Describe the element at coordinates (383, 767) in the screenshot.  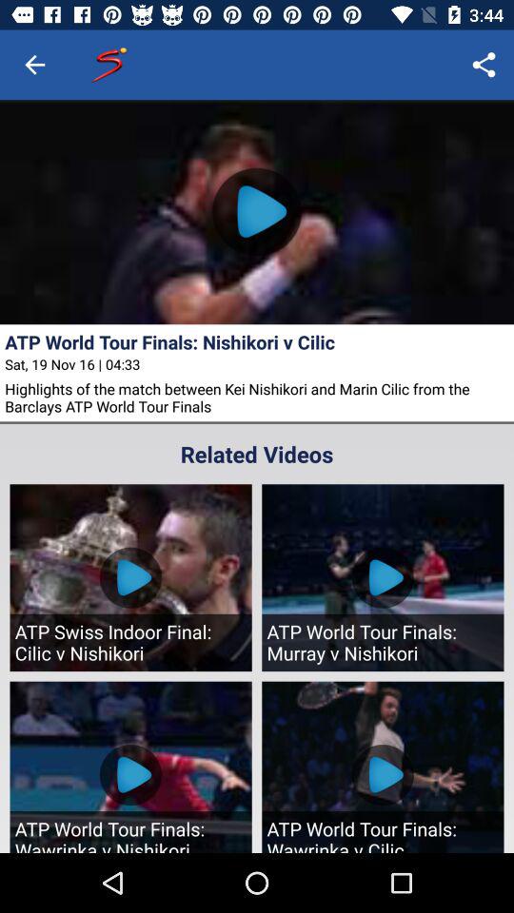
I see `click on the image which is at bottom right corner` at that location.